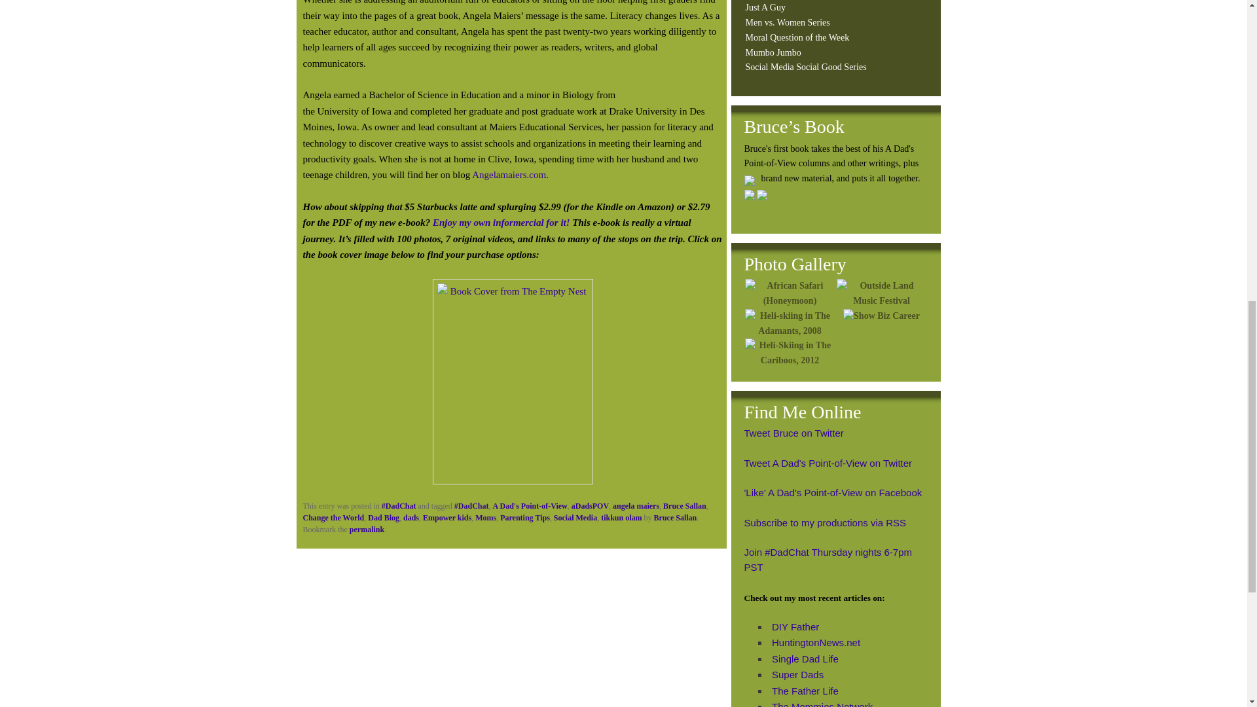 The image size is (1257, 707). Describe the element at coordinates (530, 505) in the screenshot. I see `A Dad's Point-of-View` at that location.